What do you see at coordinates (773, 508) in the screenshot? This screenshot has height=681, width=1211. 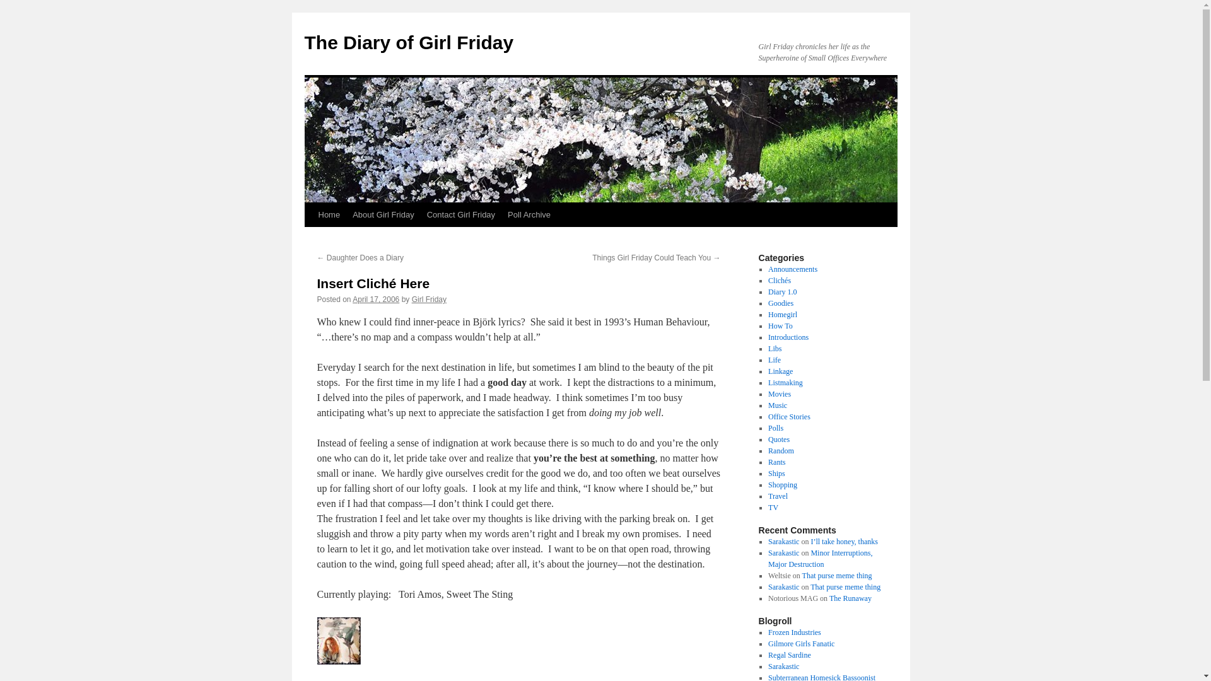 I see `TV` at bounding box center [773, 508].